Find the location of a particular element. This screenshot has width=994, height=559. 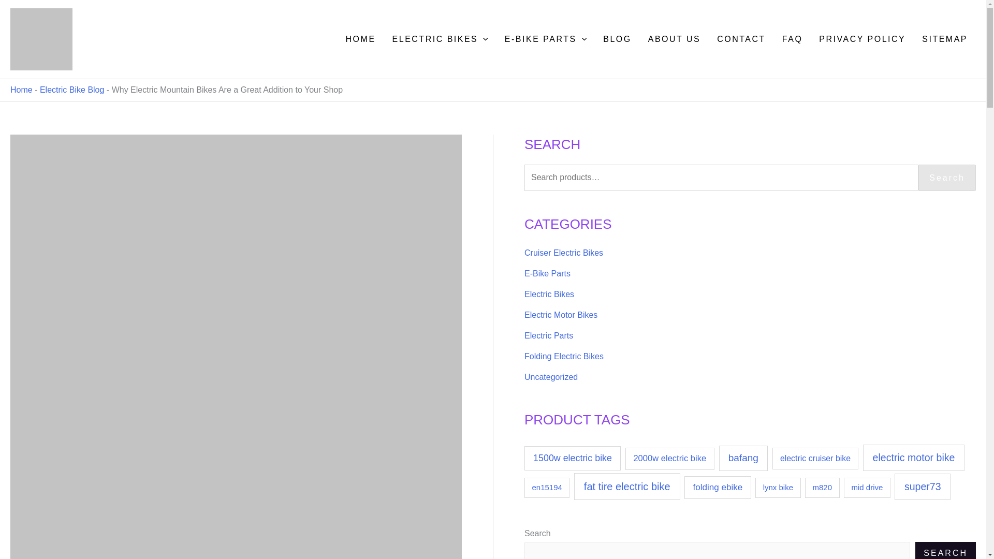

CONTACT is located at coordinates (741, 39).